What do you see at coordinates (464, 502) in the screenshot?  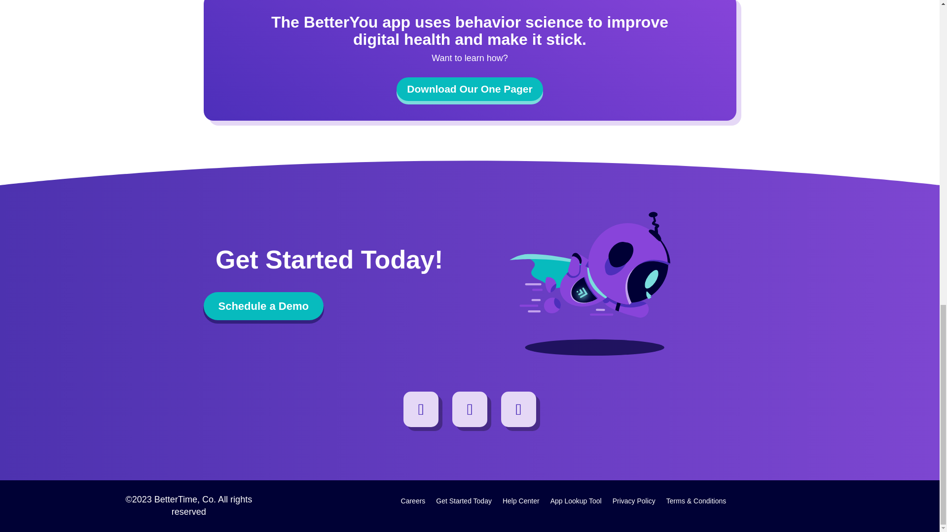 I see `Get Started Today` at bounding box center [464, 502].